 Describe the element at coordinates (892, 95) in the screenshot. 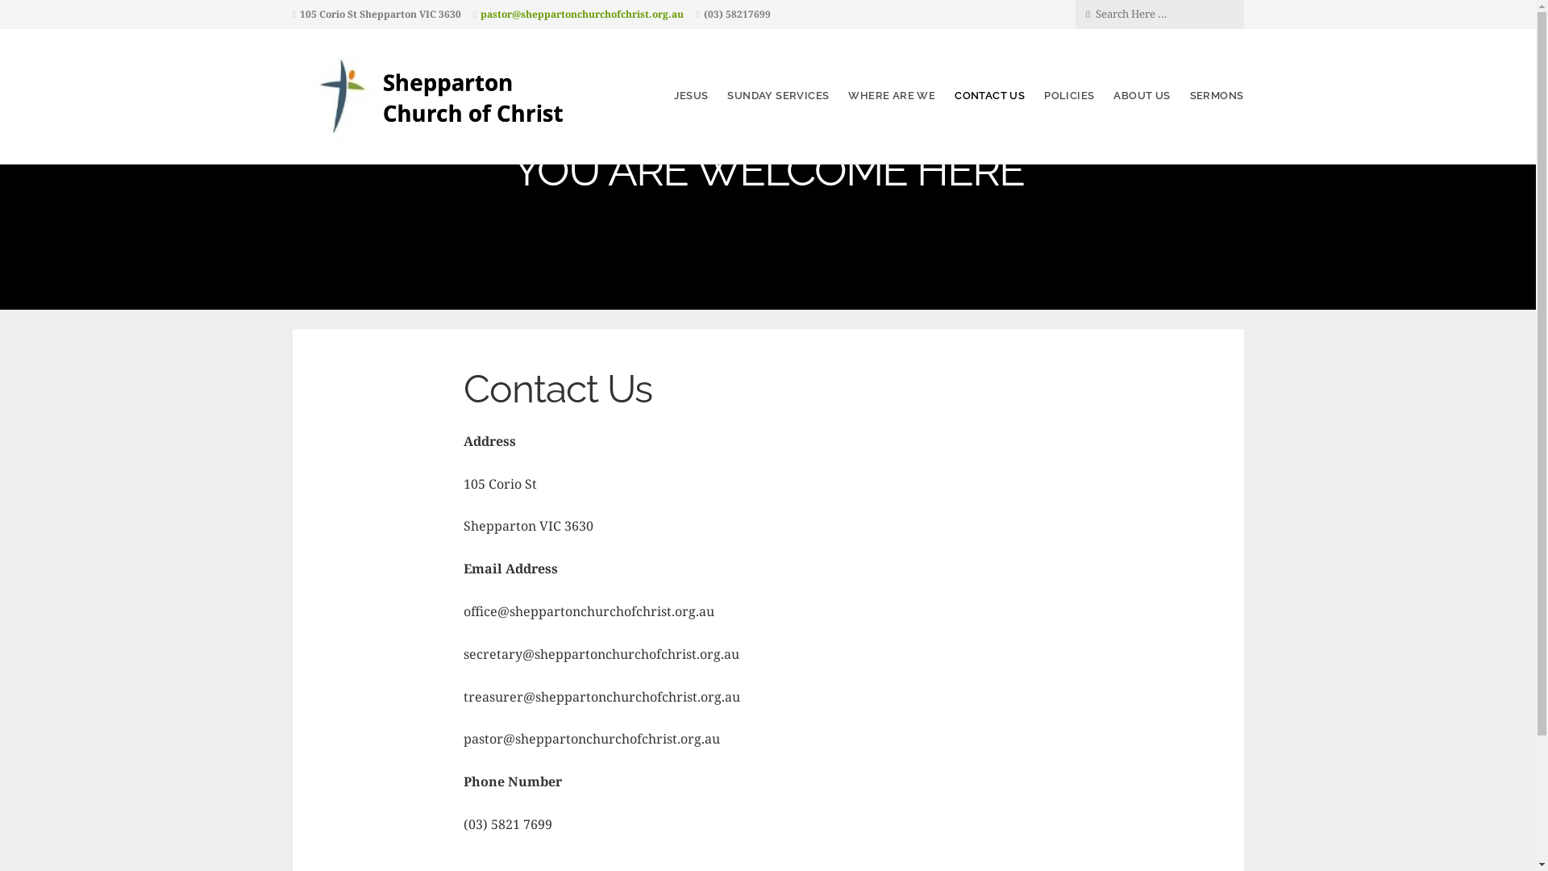

I see `WHERE ARE WE` at that location.